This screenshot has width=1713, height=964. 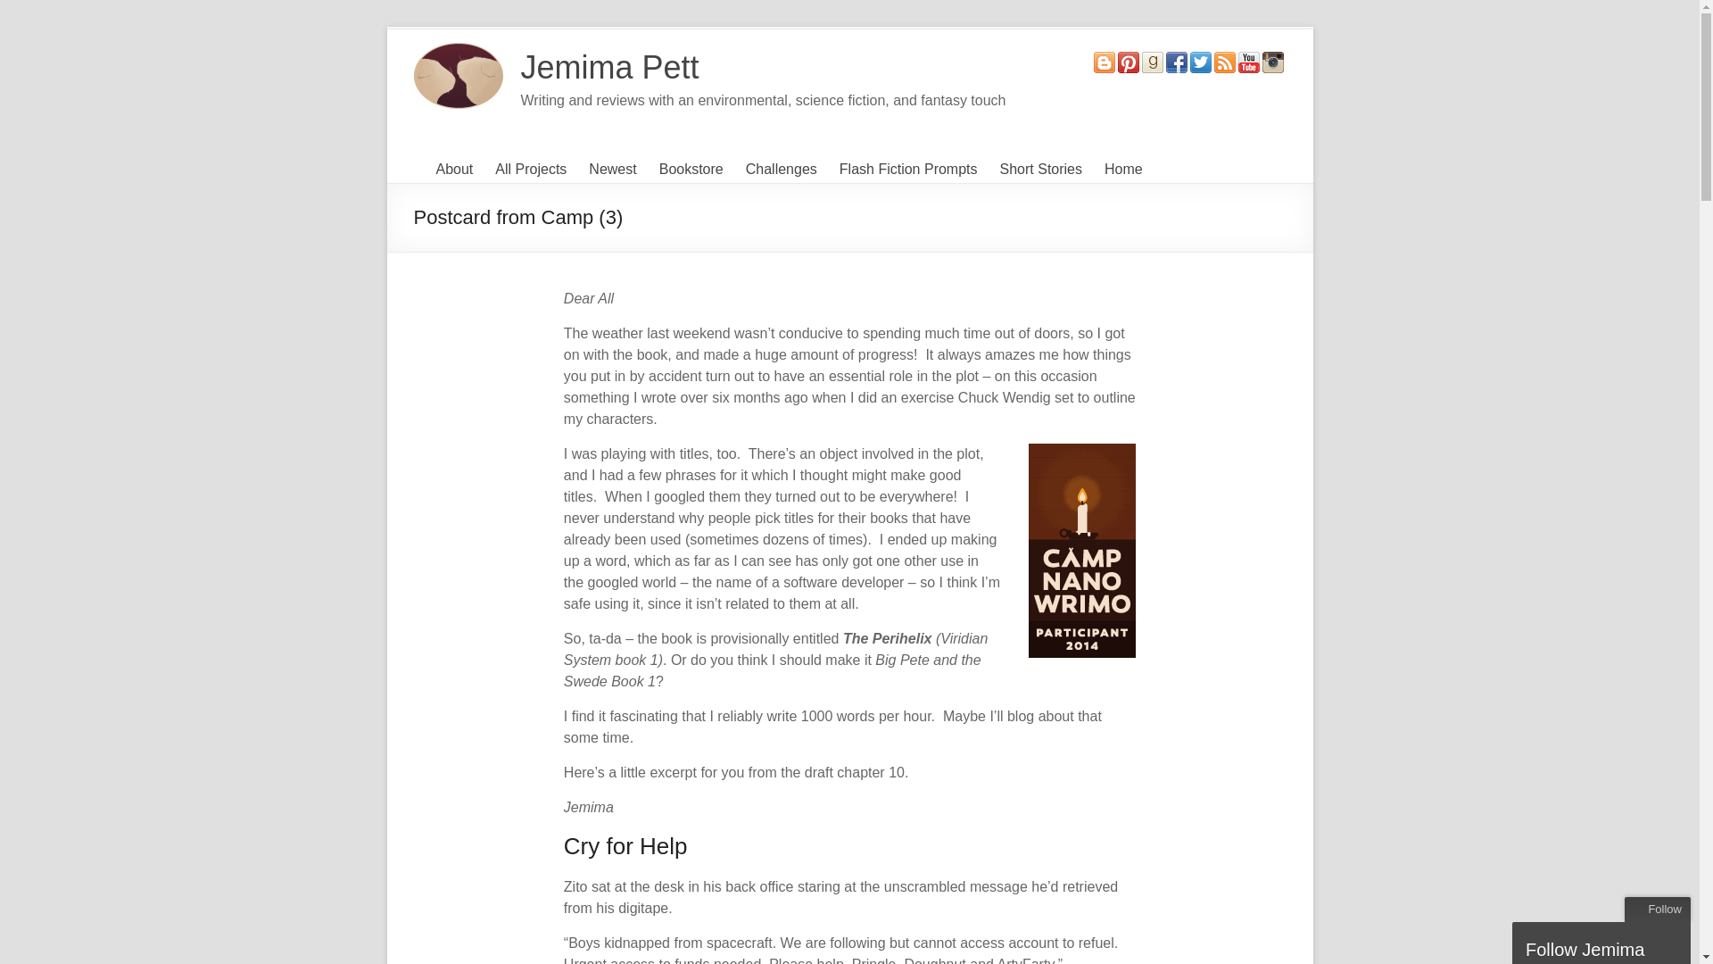 What do you see at coordinates (1224, 60) in the screenshot?
I see `Subscribe to RSS Feed` at bounding box center [1224, 60].